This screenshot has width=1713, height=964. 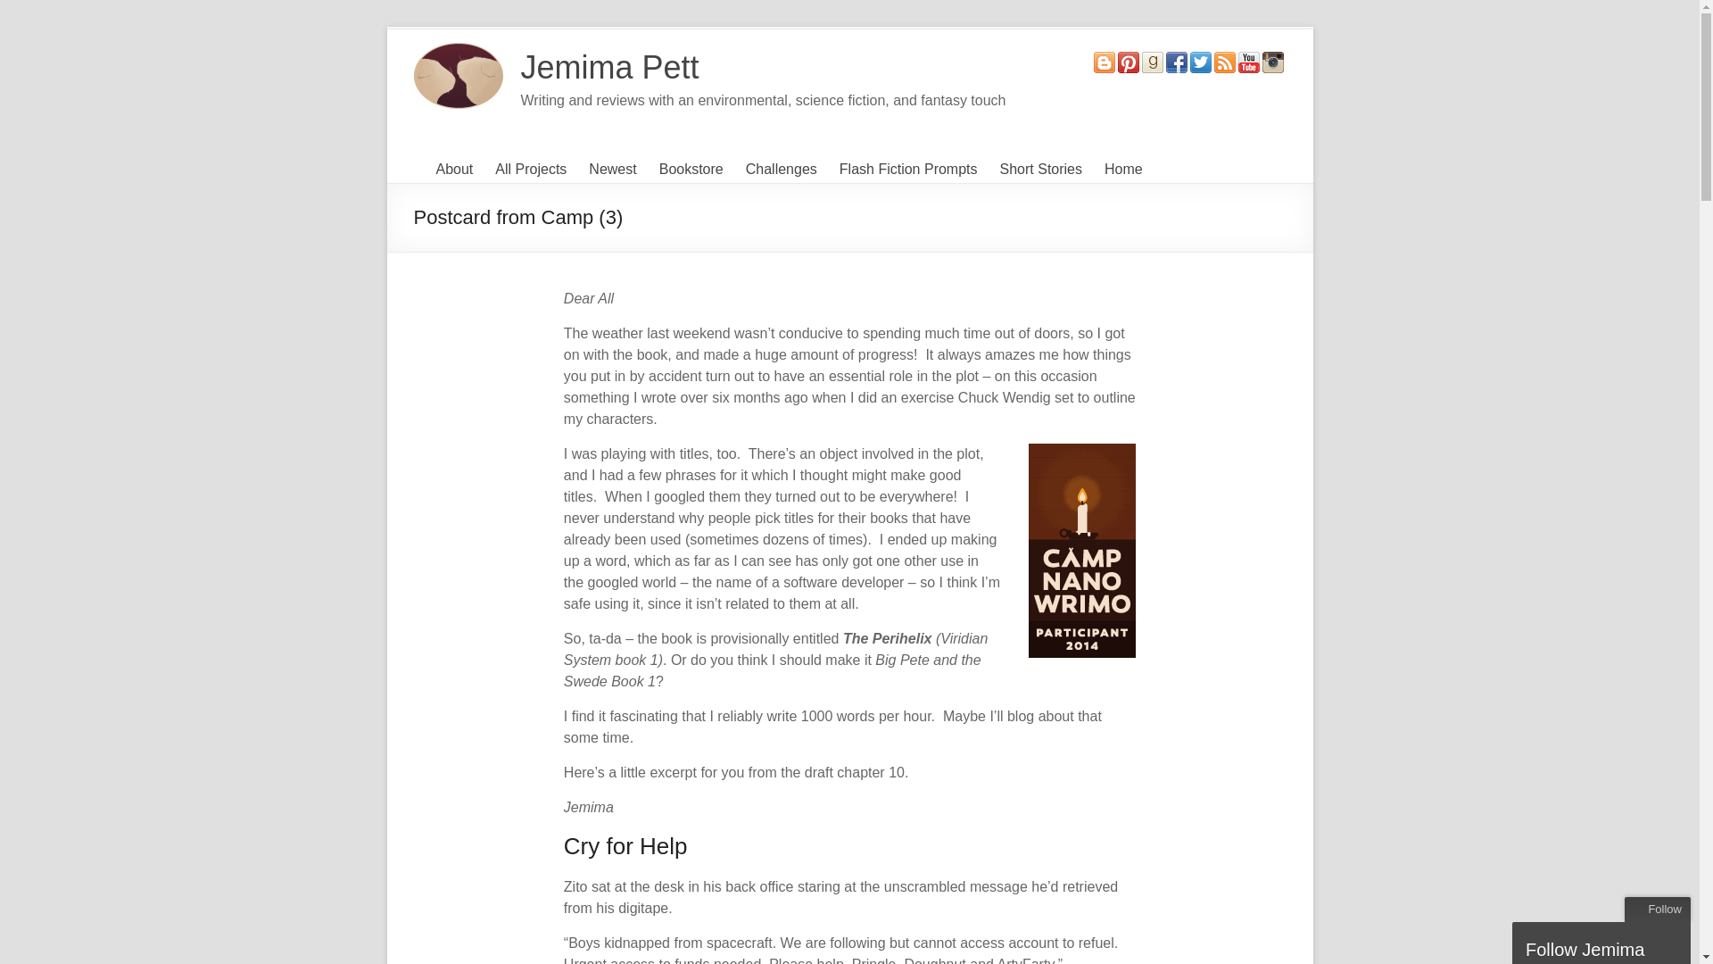 What do you see at coordinates (1224, 60) in the screenshot?
I see `Subscribe to RSS Feed` at bounding box center [1224, 60].